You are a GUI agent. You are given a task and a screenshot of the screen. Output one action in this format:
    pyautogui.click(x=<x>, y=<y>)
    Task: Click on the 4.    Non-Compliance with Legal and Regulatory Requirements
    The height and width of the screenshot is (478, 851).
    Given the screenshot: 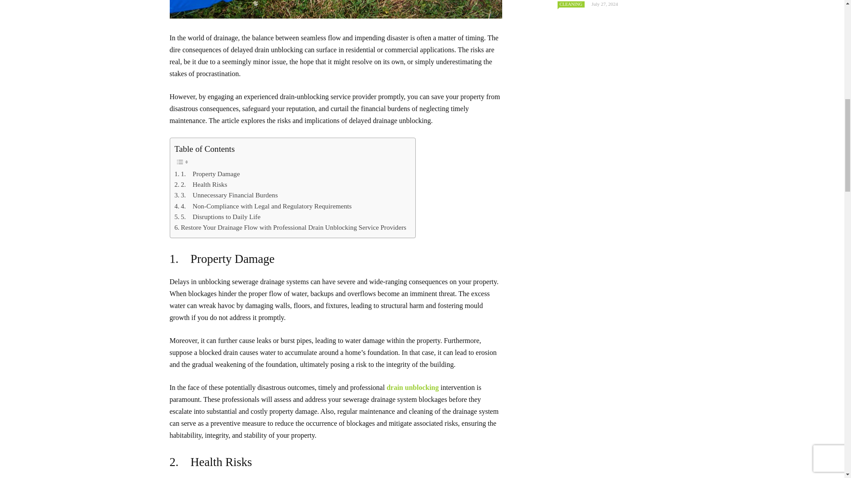 What is the action you would take?
    pyautogui.click(x=263, y=206)
    